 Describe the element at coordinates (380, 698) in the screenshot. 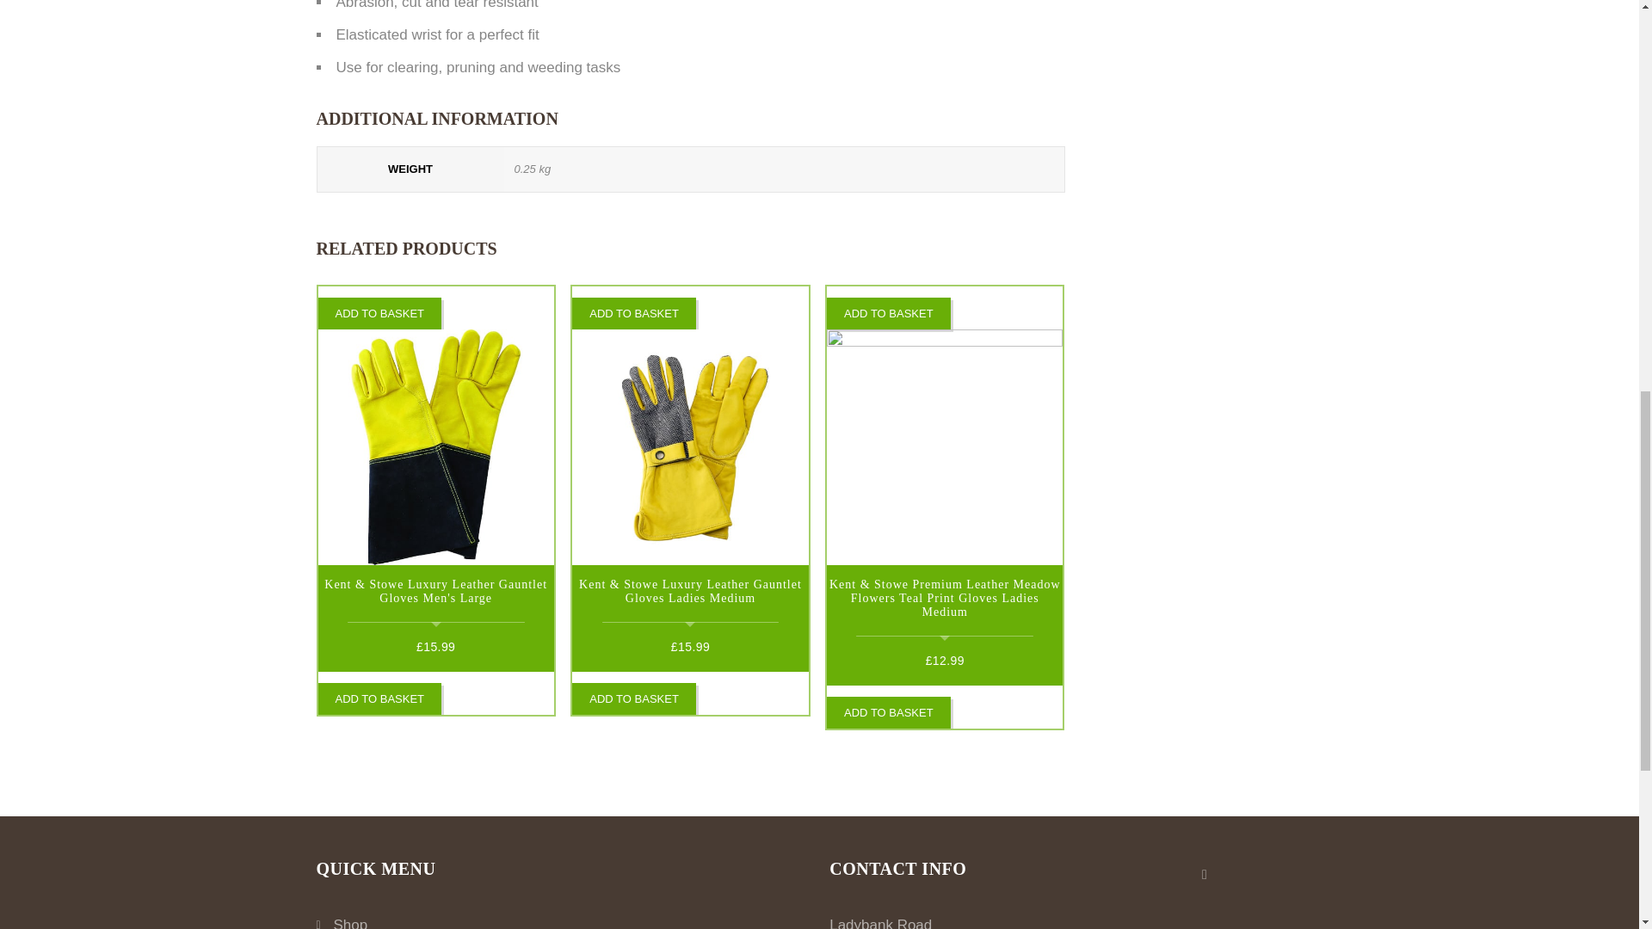

I see `ADD TO BASKET` at that location.